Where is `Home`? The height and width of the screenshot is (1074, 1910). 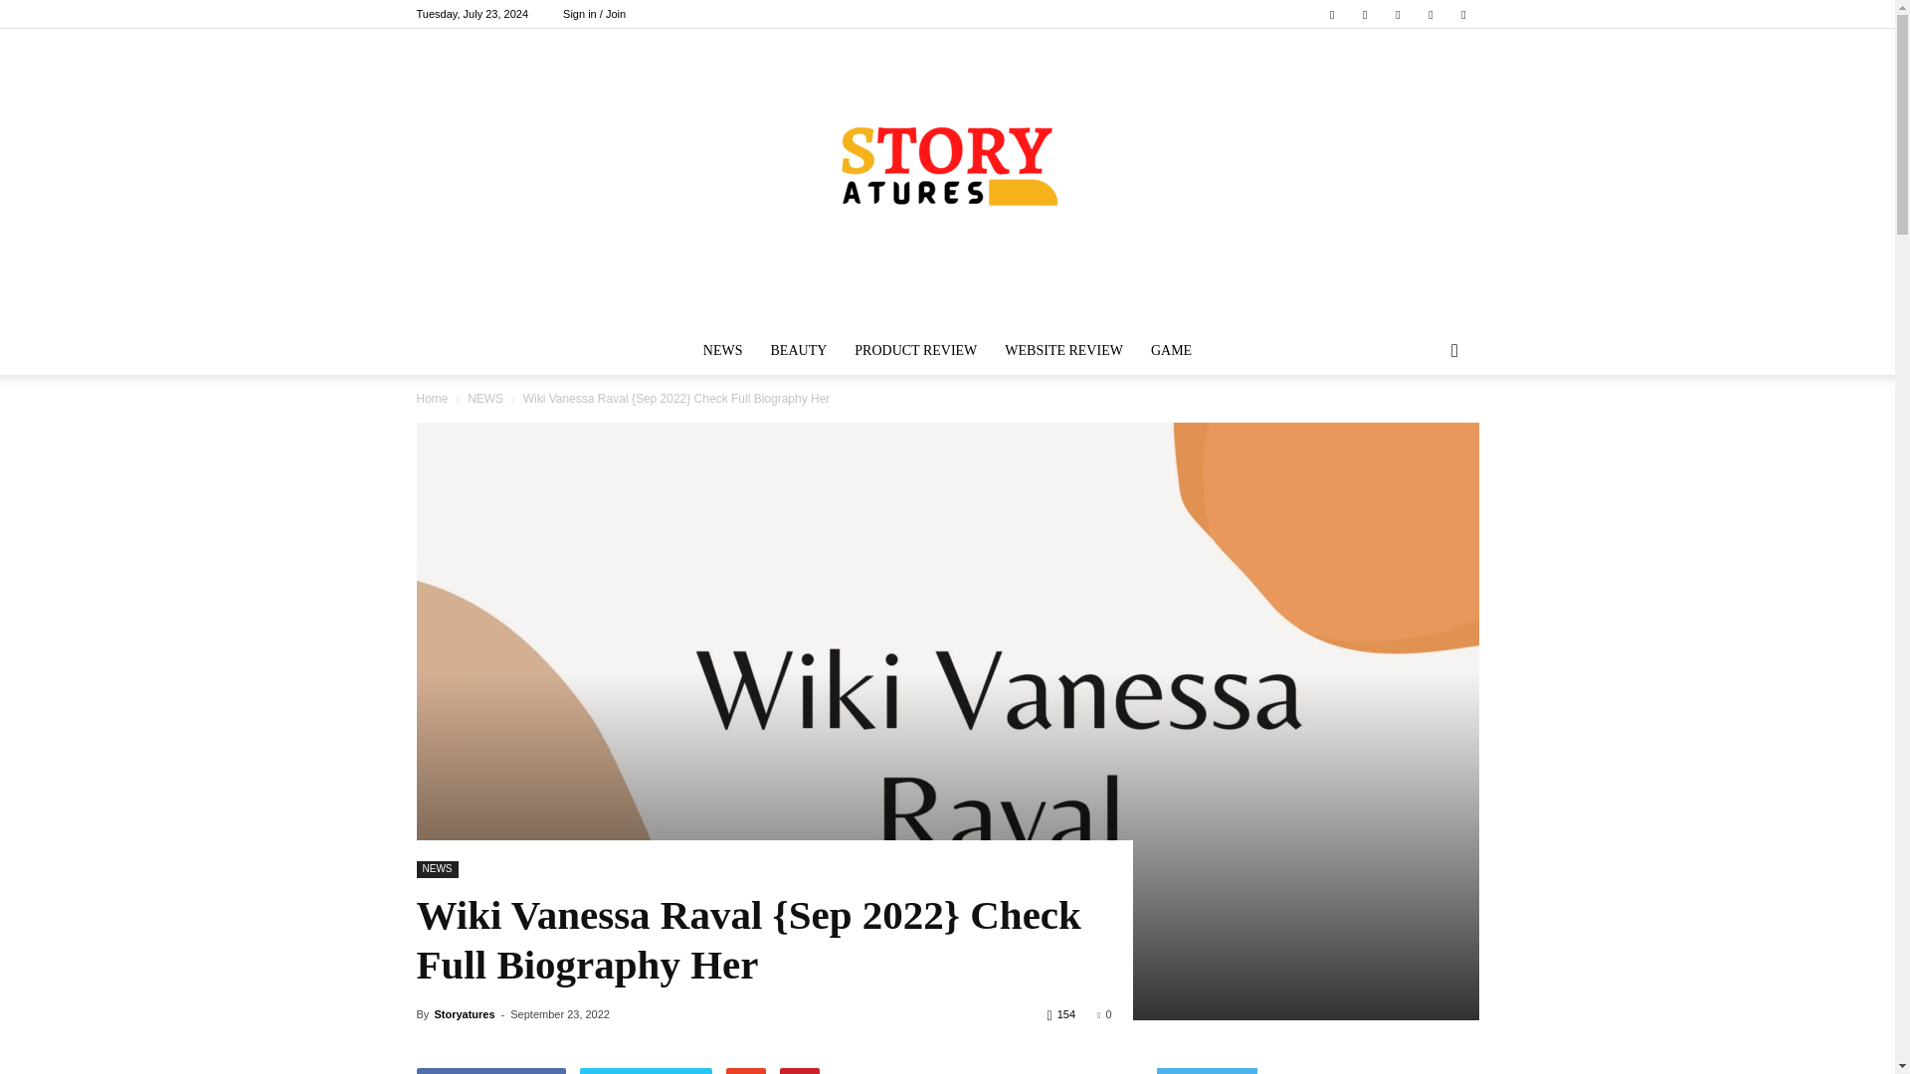 Home is located at coordinates (432, 399).